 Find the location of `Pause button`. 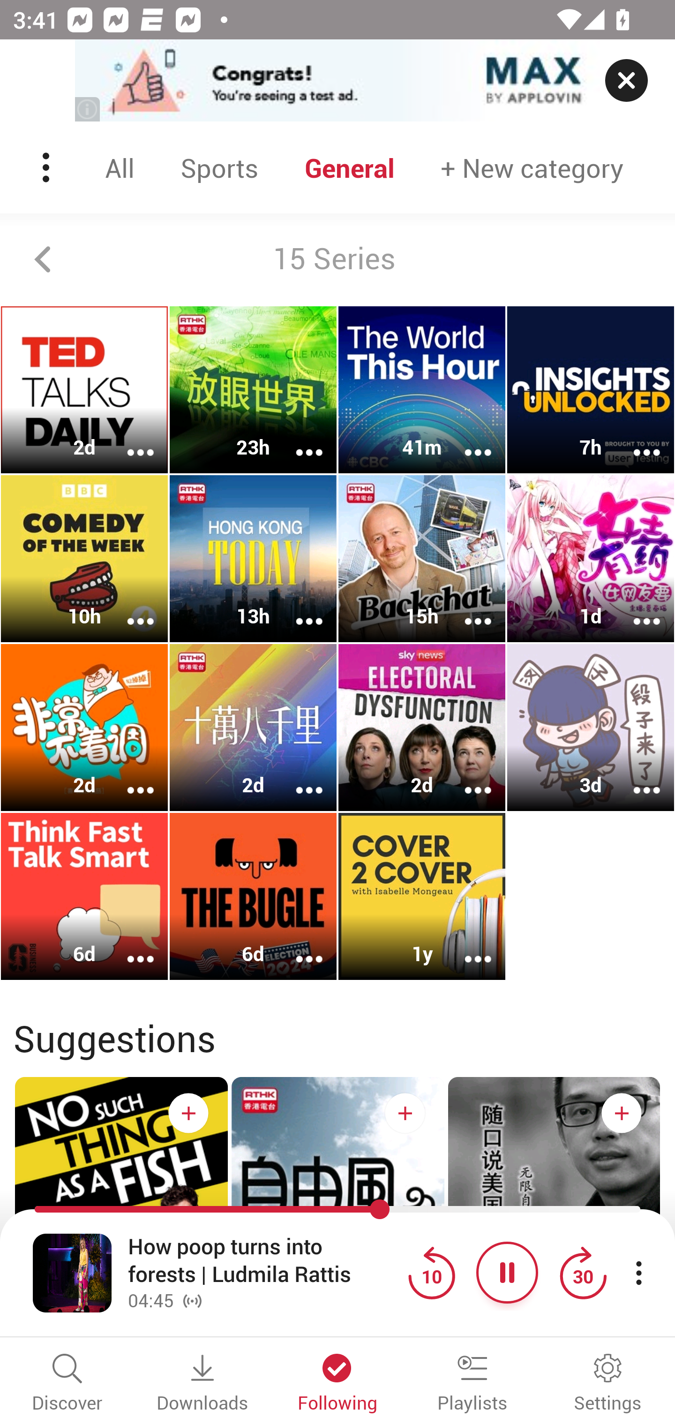

Pause button is located at coordinates (507, 1272).